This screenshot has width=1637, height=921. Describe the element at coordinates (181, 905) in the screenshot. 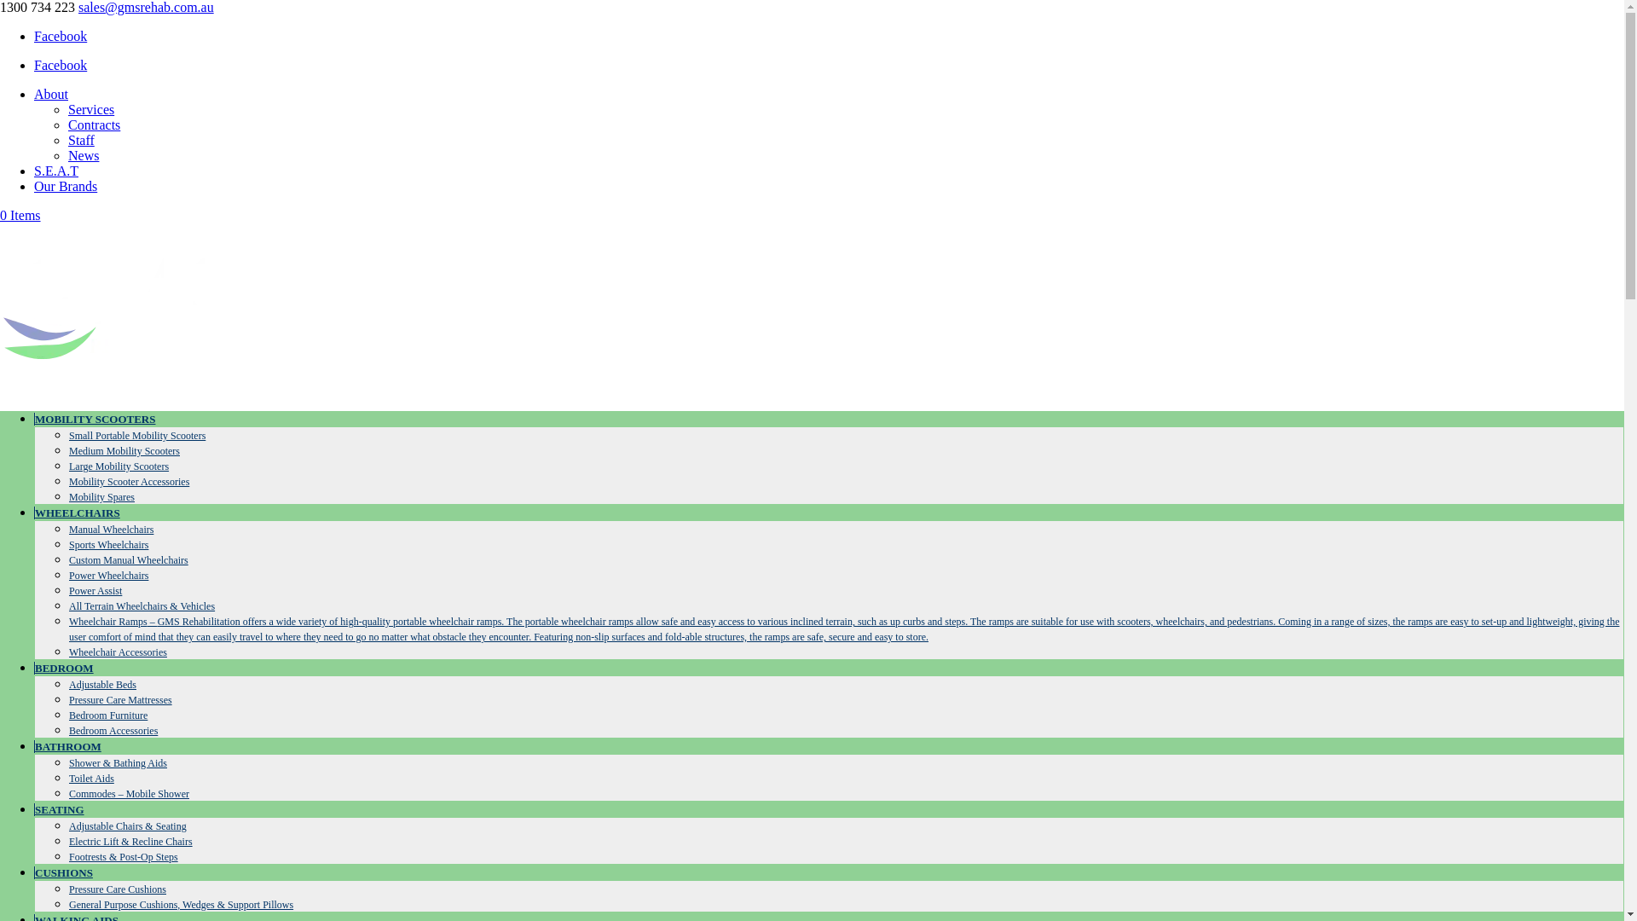

I see `General Purpose Cushions, Wedges & Support Pillows` at that location.